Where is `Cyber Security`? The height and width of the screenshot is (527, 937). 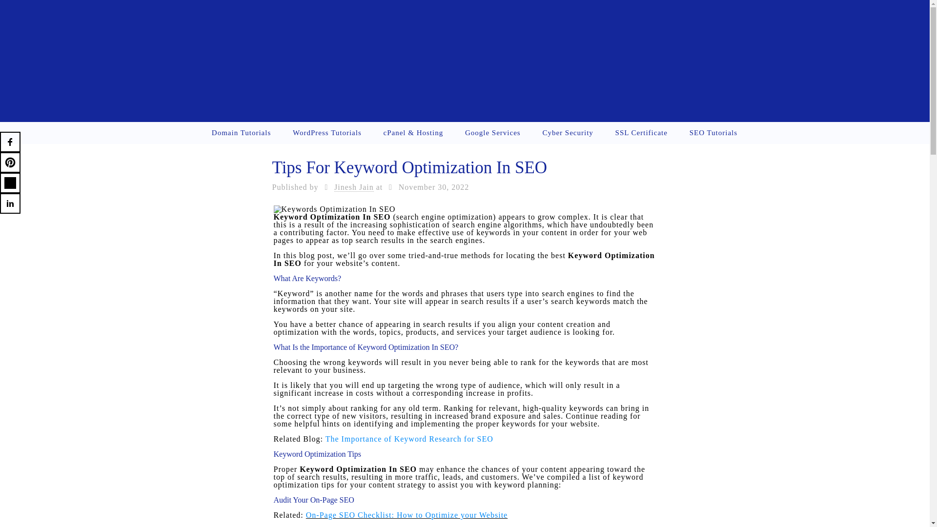 Cyber Security is located at coordinates (568, 133).